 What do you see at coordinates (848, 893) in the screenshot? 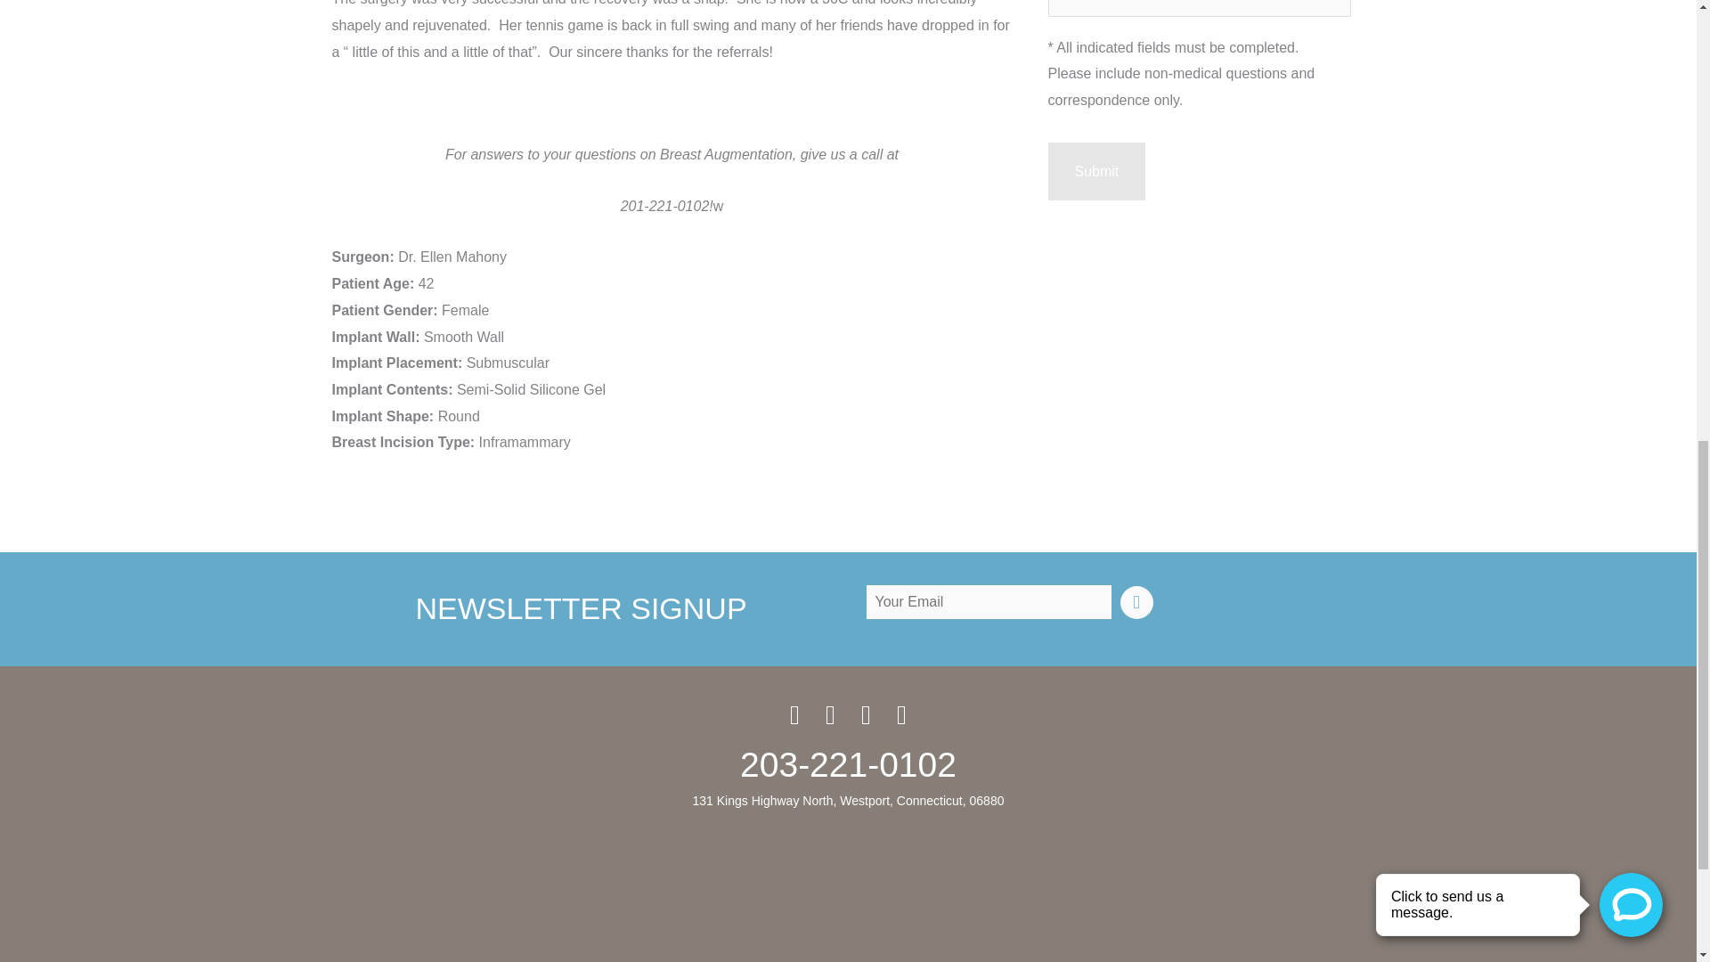
I see `accolades-footer-edited` at bounding box center [848, 893].